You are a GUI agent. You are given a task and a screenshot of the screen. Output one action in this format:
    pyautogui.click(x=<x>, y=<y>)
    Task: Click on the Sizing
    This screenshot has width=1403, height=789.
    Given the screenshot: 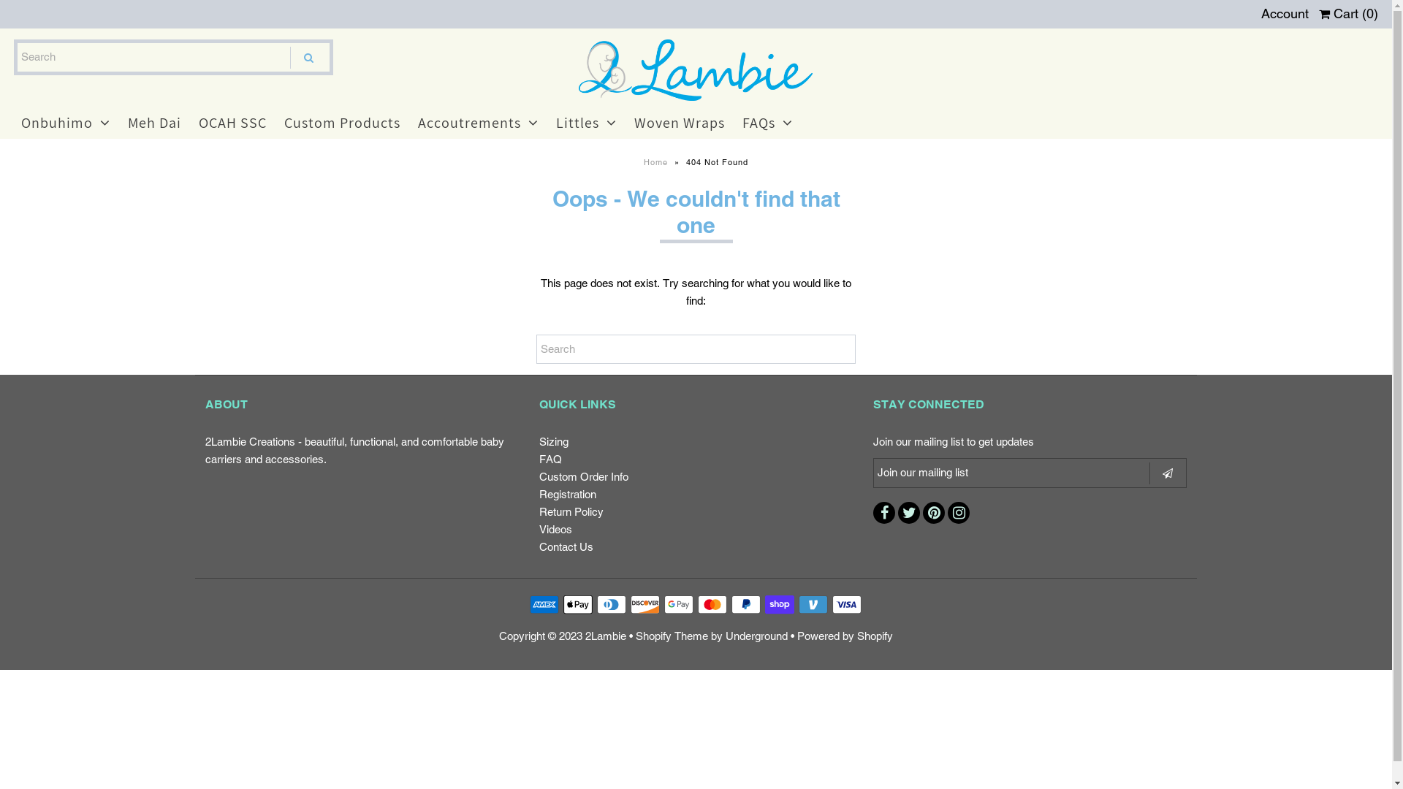 What is the action you would take?
    pyautogui.click(x=554, y=441)
    